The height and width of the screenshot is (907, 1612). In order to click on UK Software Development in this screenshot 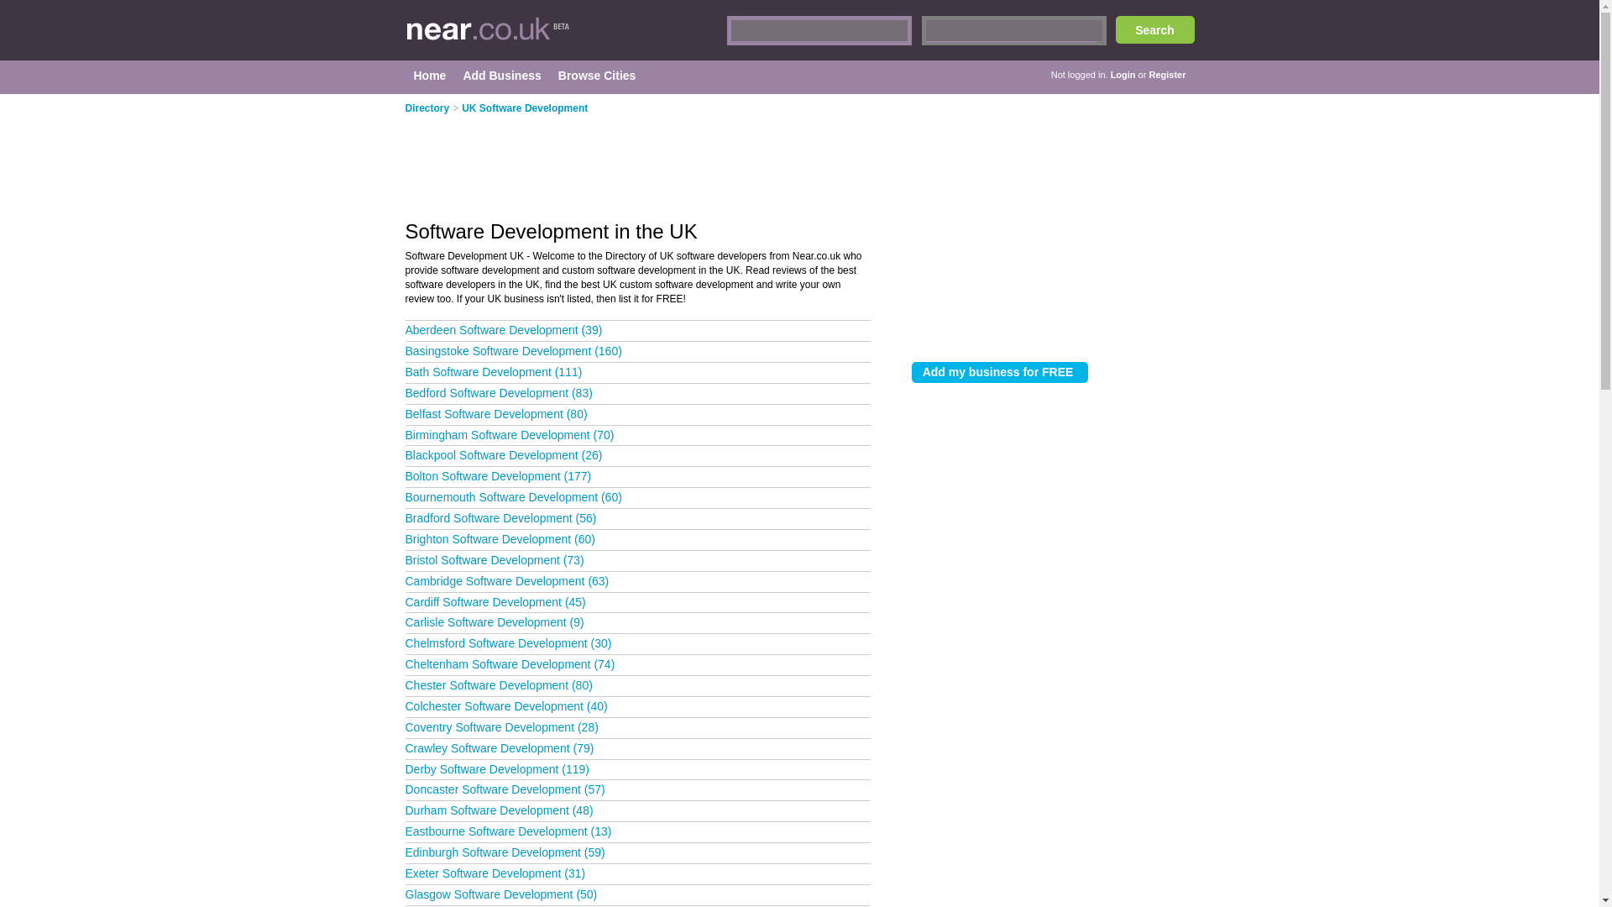, I will do `click(524, 108)`.